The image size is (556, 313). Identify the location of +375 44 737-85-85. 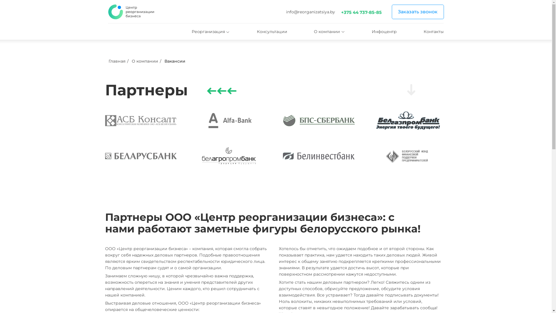
(361, 12).